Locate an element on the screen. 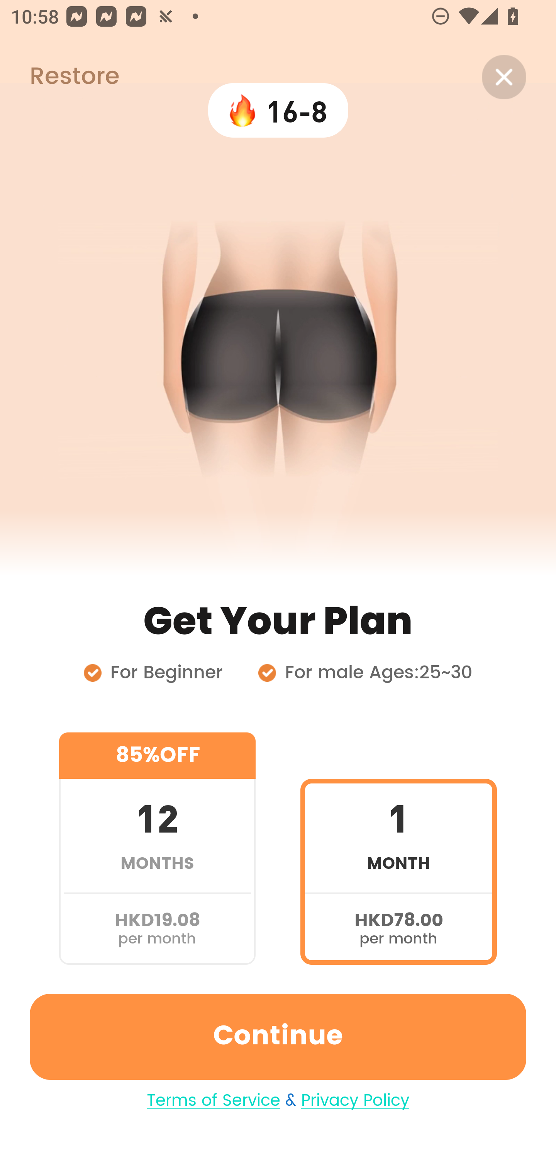 This screenshot has height=1175, width=556. Continue is located at coordinates (278, 1037).